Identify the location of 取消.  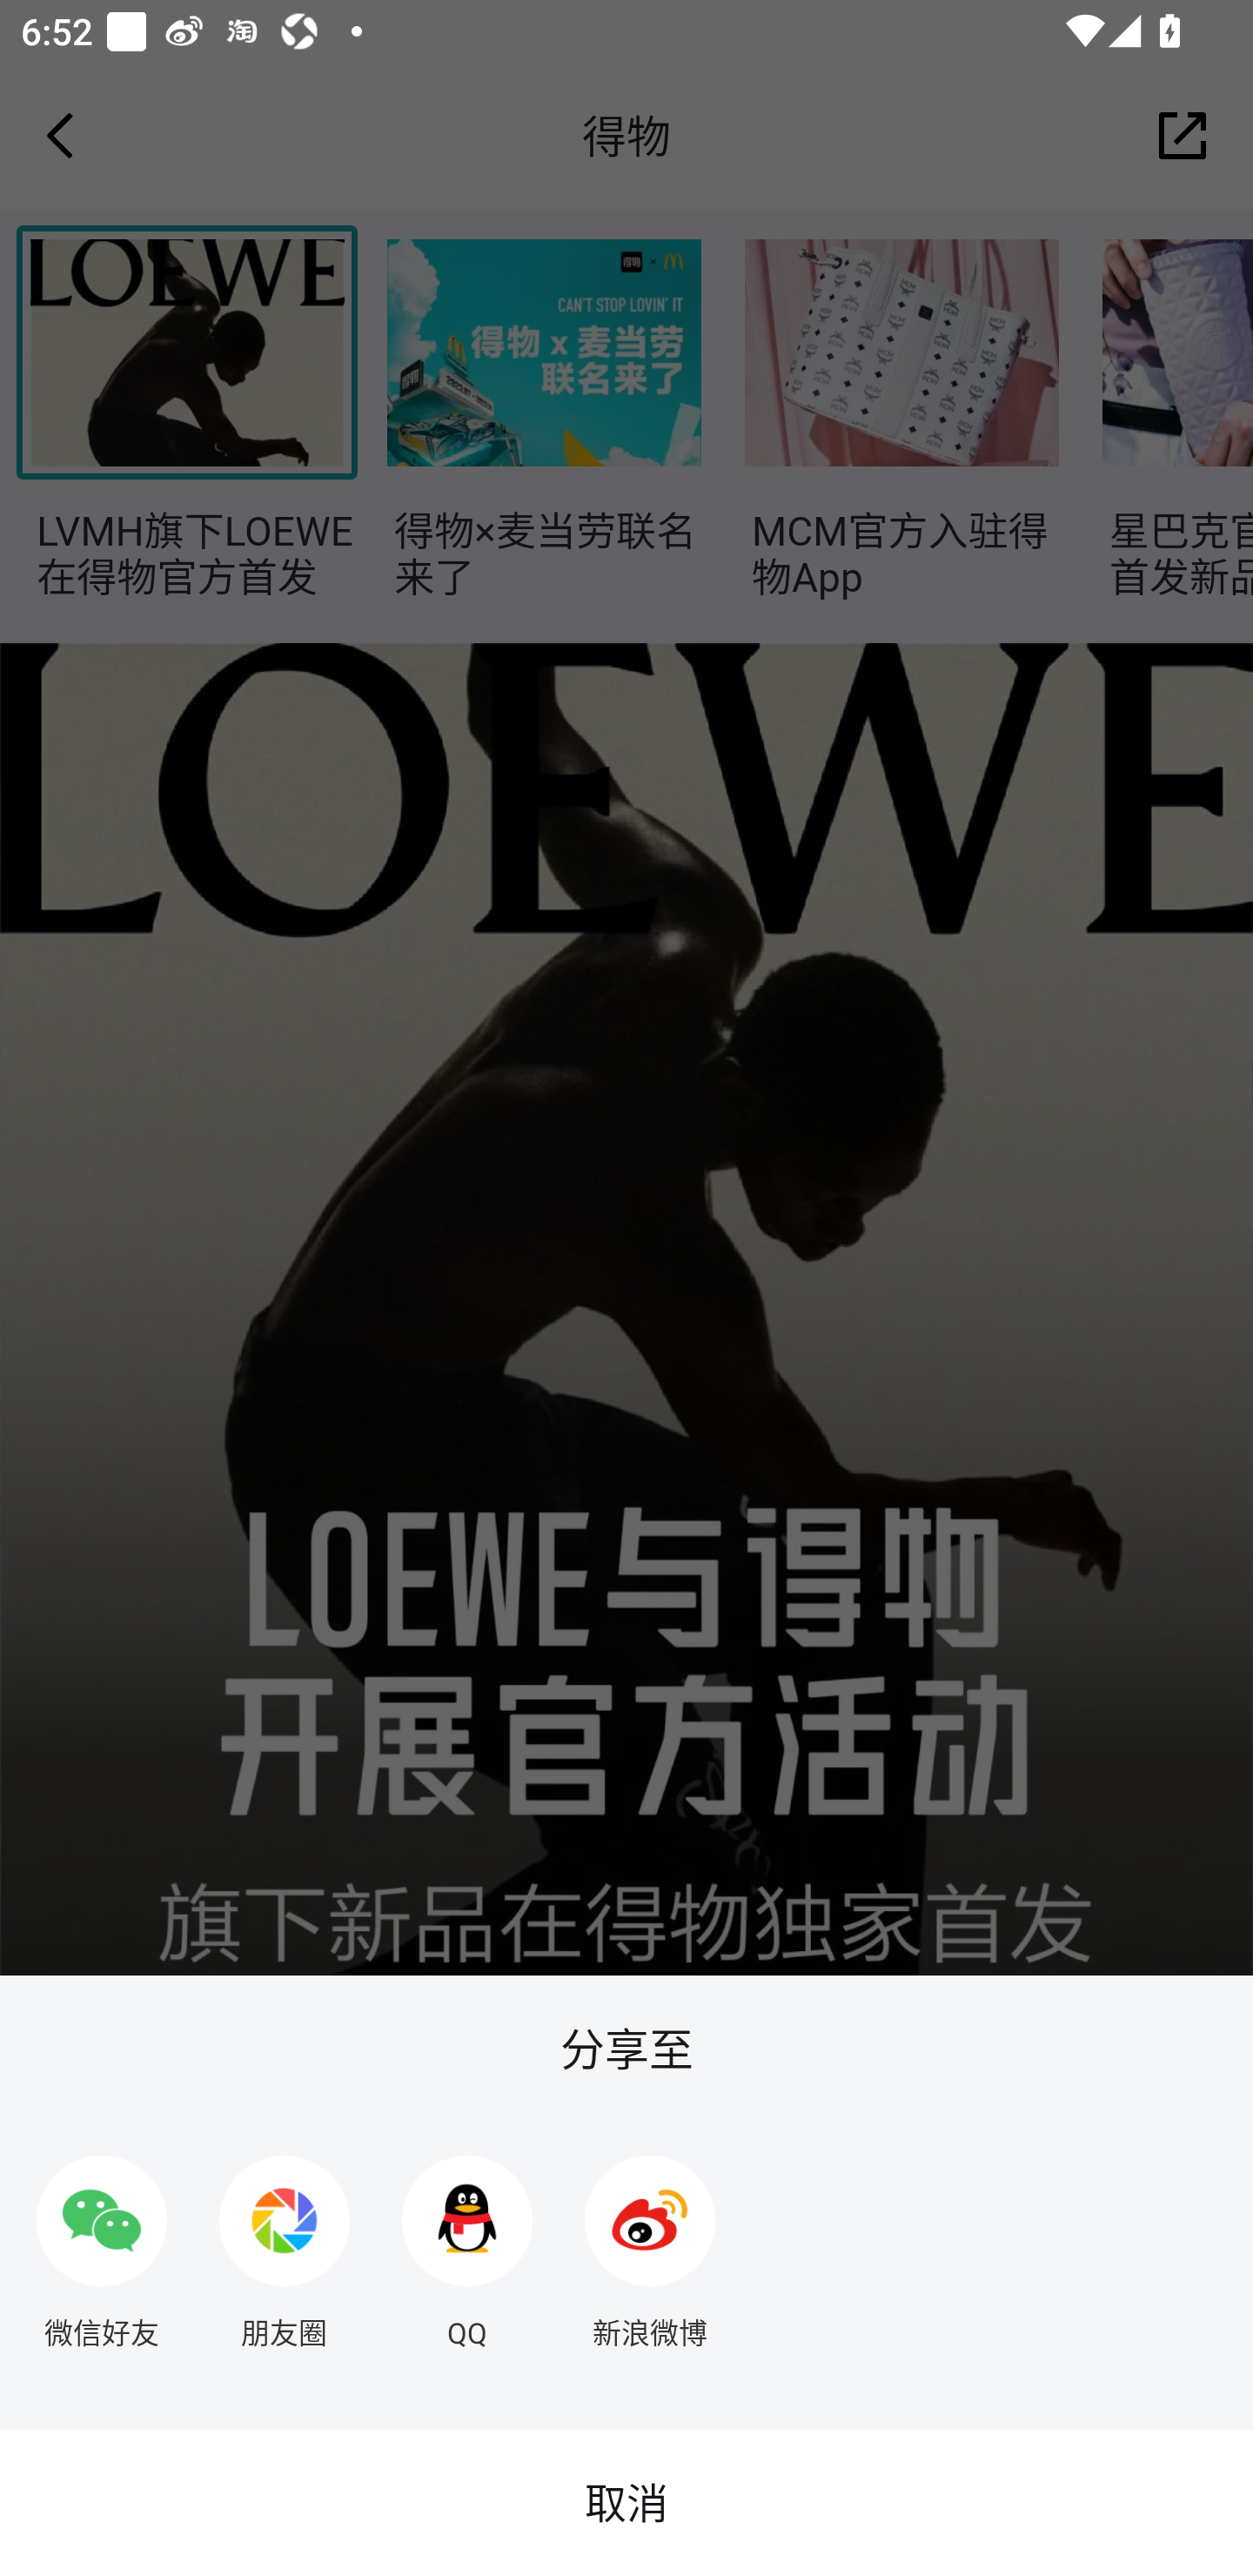
(626, 2503).